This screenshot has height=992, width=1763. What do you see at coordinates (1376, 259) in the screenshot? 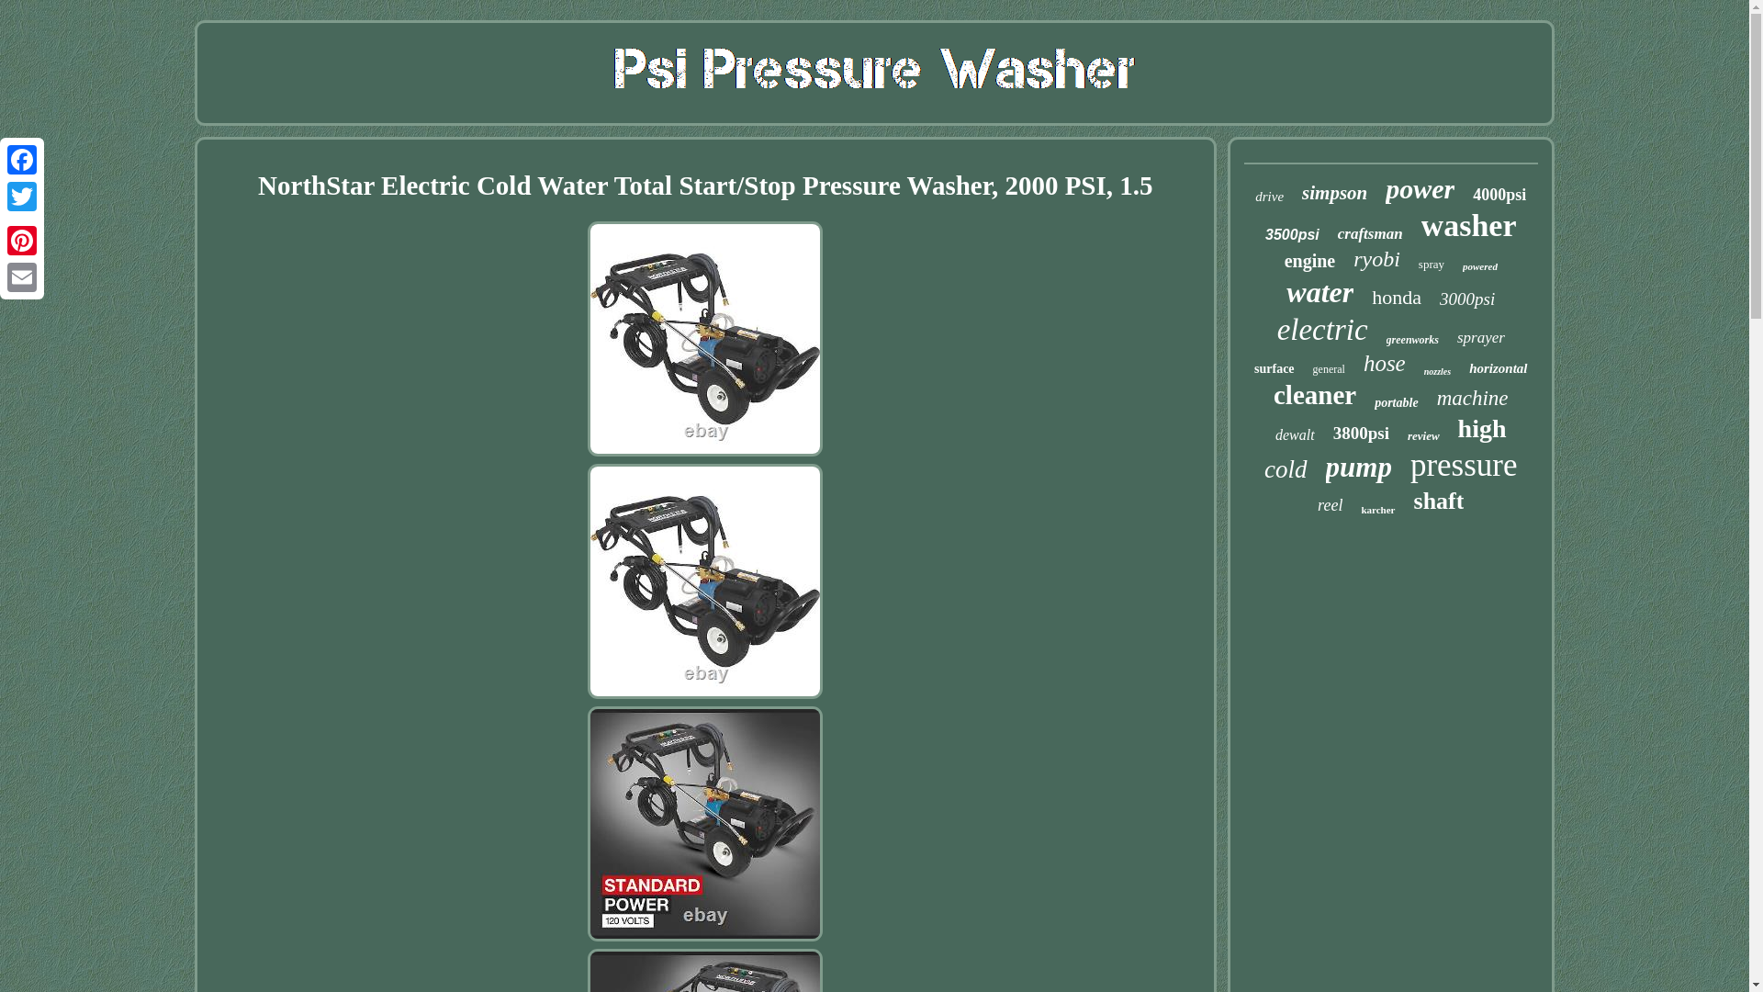
I see `ryobi` at bounding box center [1376, 259].